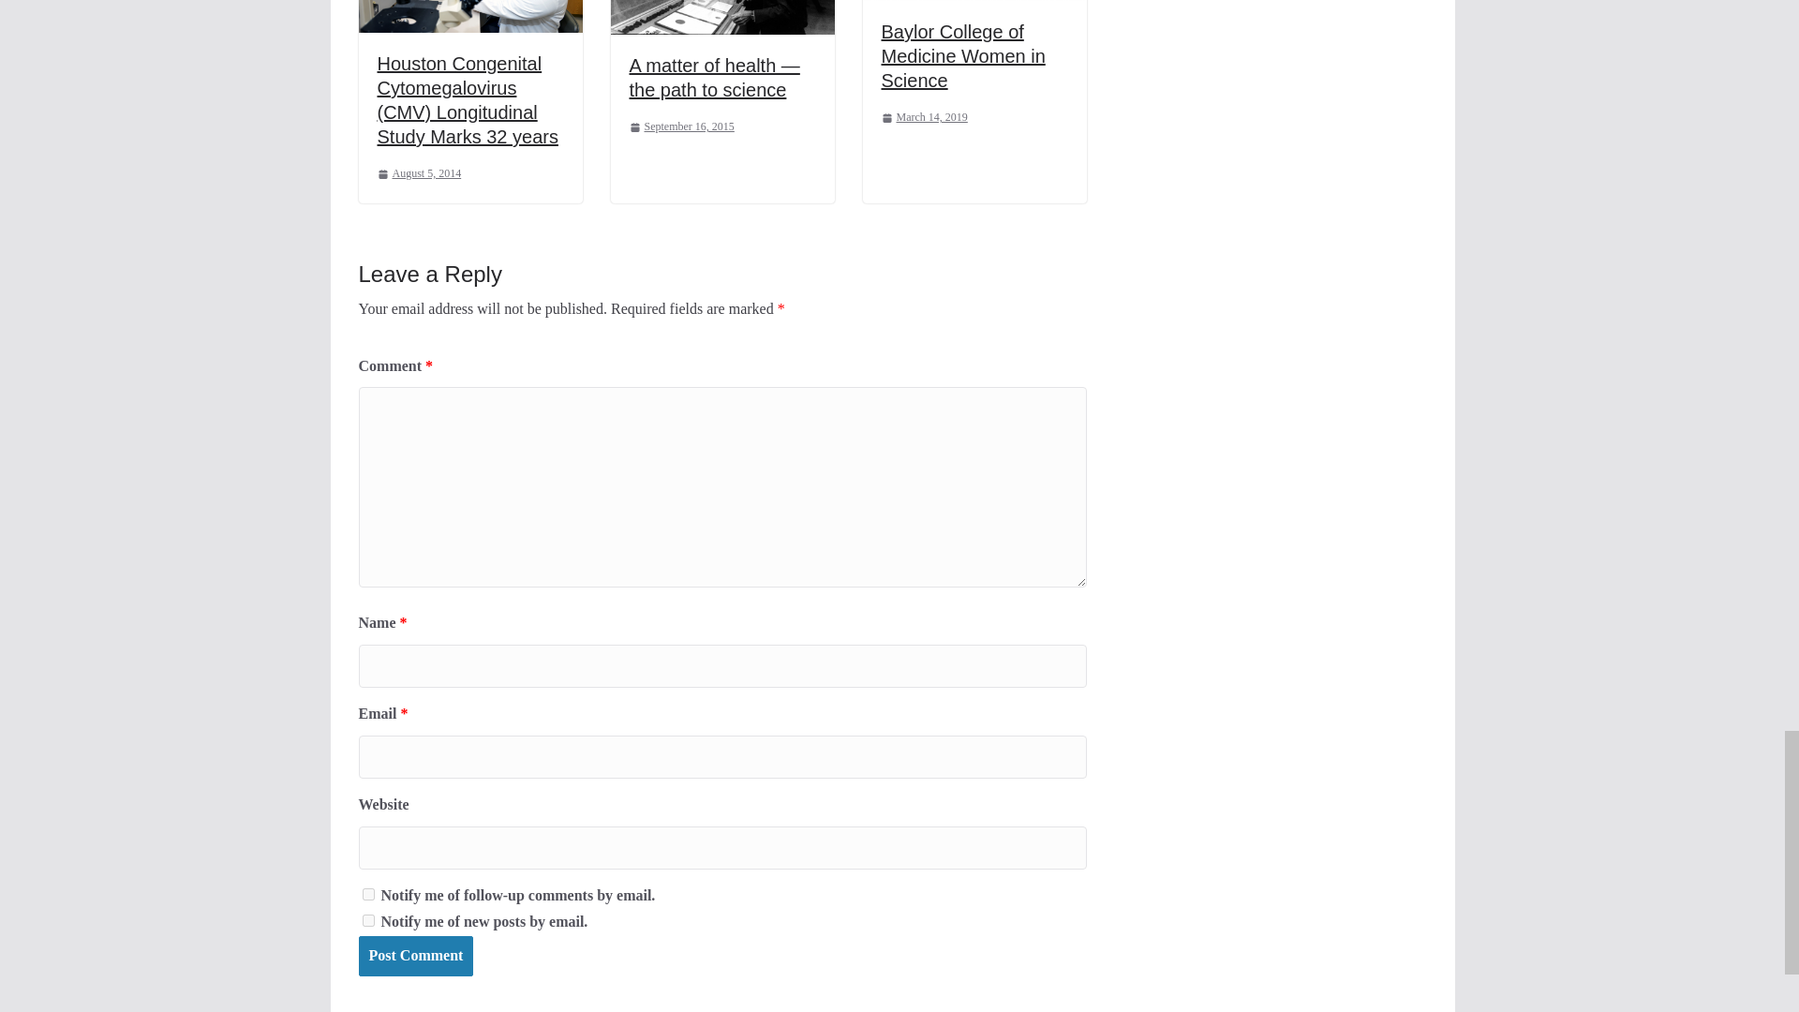  Describe the element at coordinates (367, 920) in the screenshot. I see `subscribe` at that location.